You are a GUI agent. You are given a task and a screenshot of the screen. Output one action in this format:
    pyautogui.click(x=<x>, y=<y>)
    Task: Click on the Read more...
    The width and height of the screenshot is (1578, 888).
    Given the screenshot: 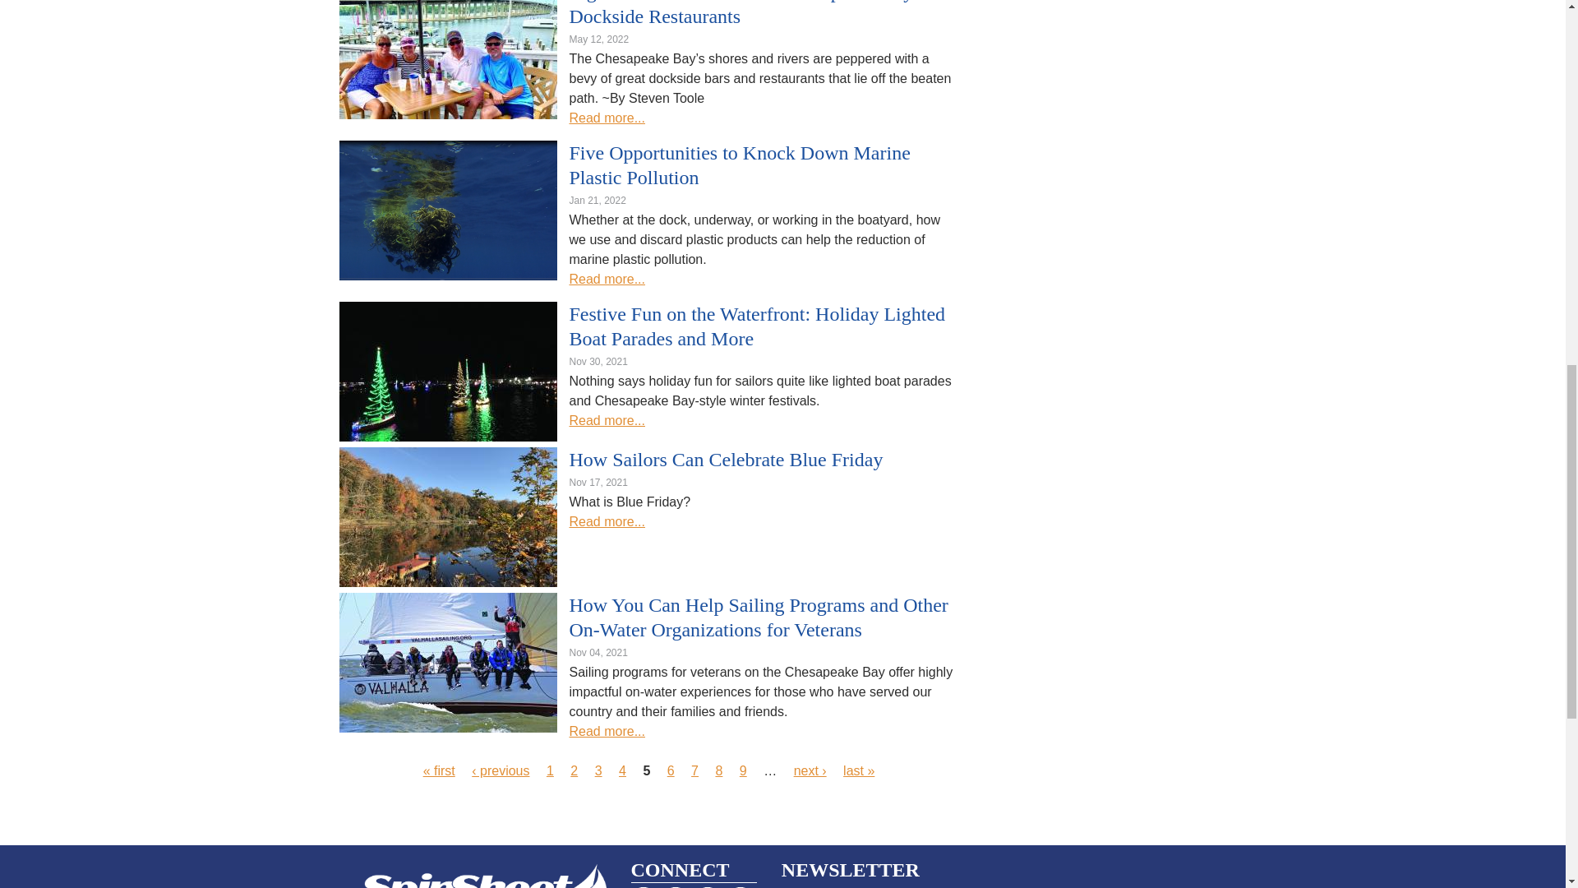 What is the action you would take?
    pyautogui.click(x=606, y=118)
    